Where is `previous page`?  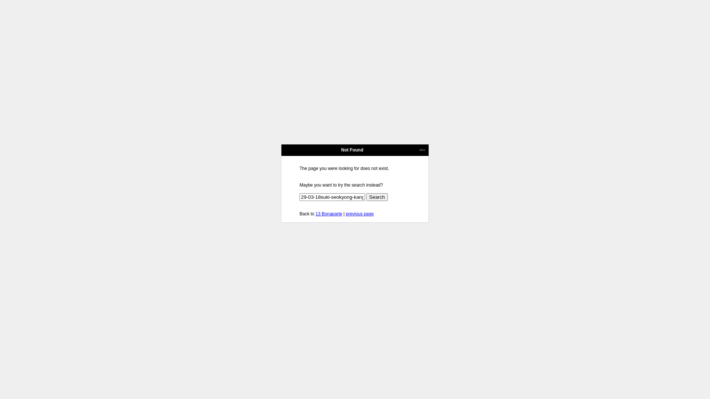
previous page is located at coordinates (359, 214).